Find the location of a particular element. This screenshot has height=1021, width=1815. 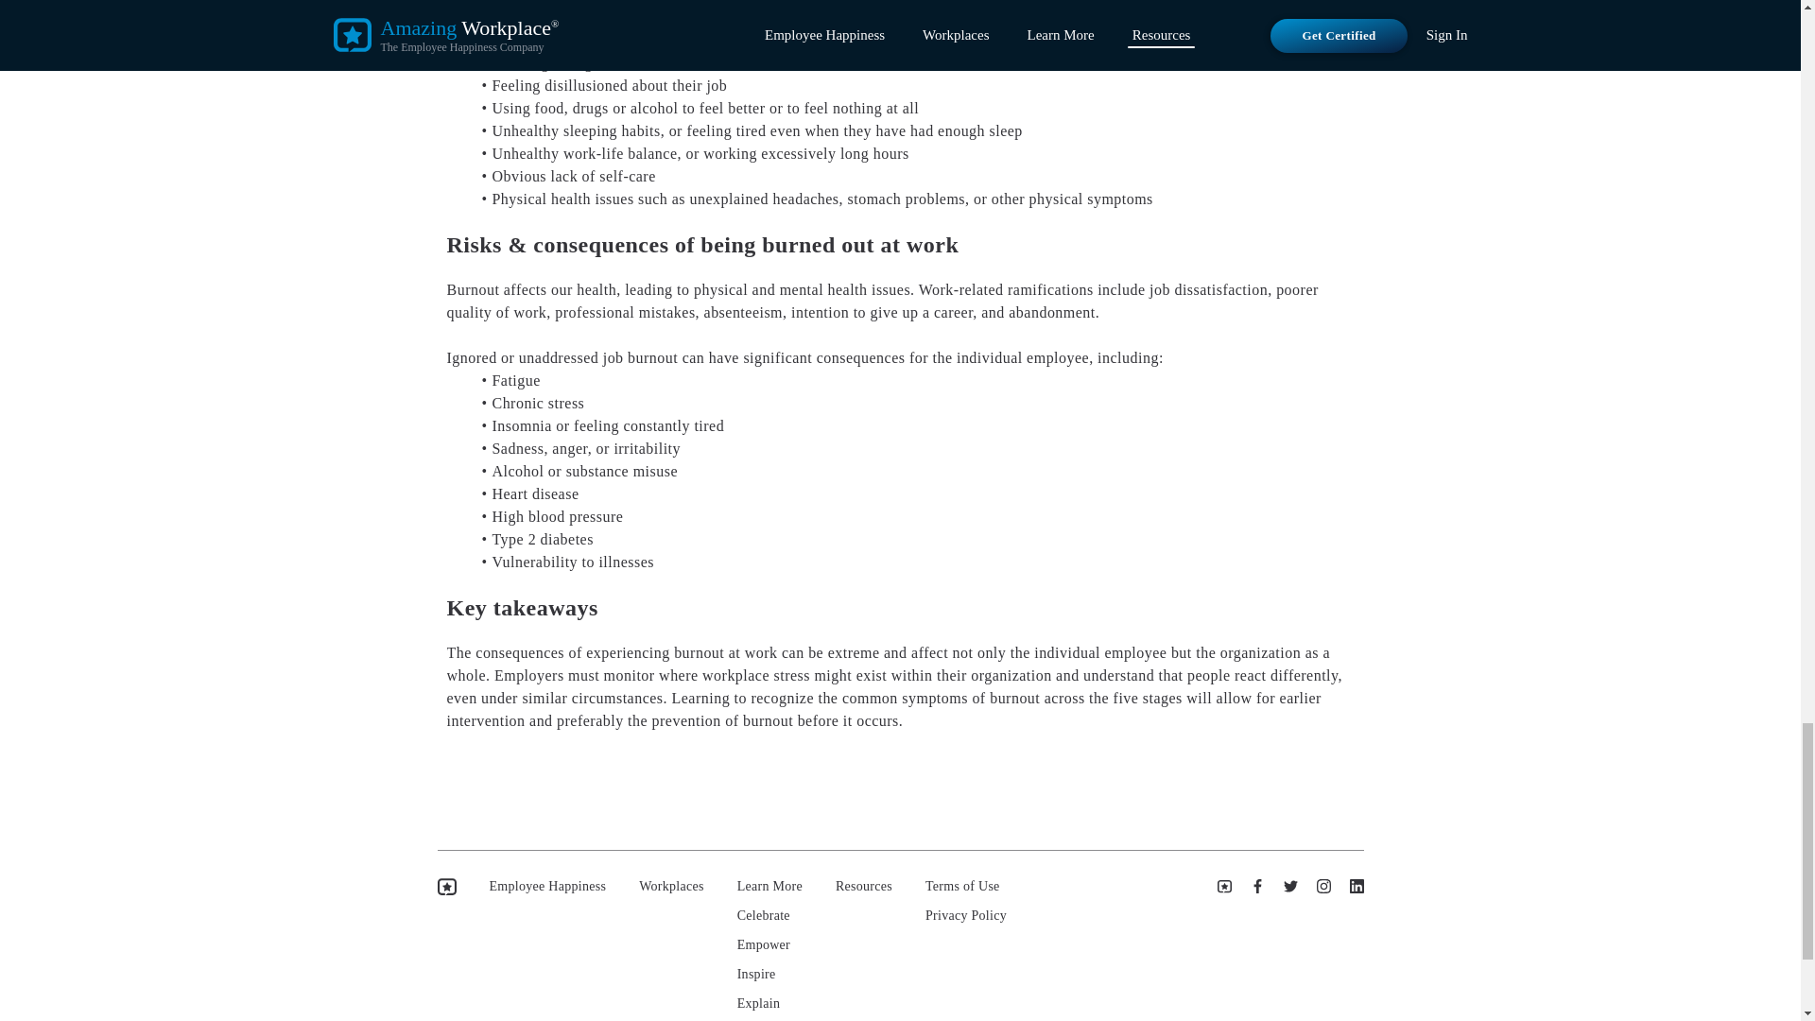

Explain is located at coordinates (769, 1004).